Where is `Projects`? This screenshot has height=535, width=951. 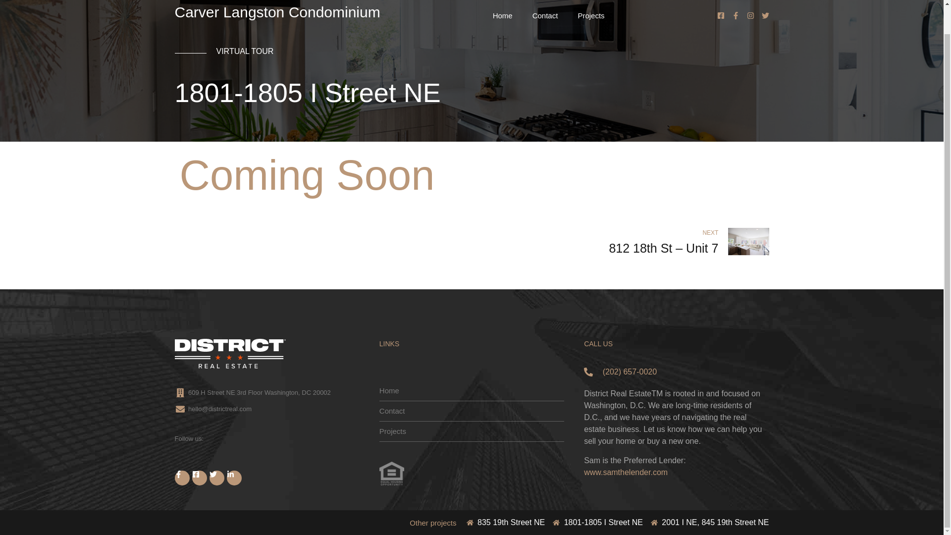
Projects is located at coordinates (472, 431).